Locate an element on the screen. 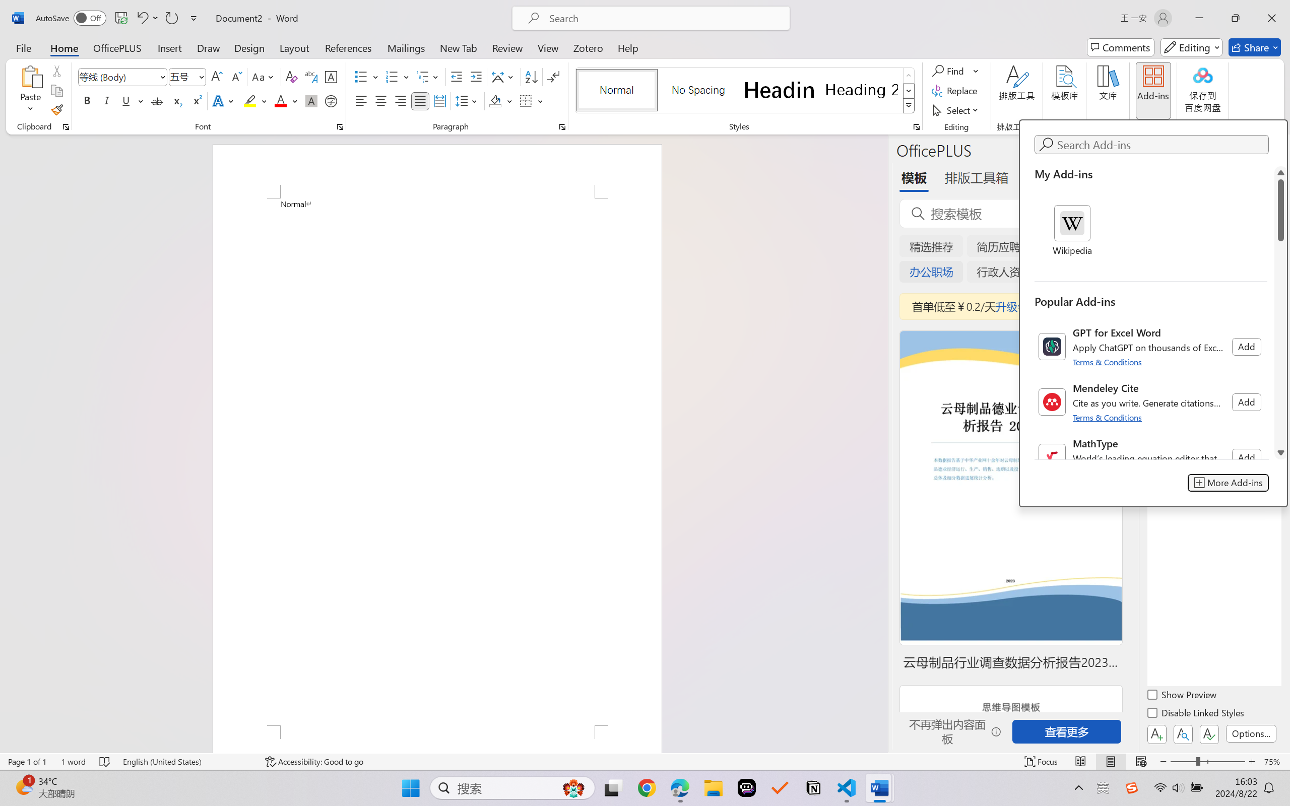  Undo Apply Quick Style is located at coordinates (142, 18).